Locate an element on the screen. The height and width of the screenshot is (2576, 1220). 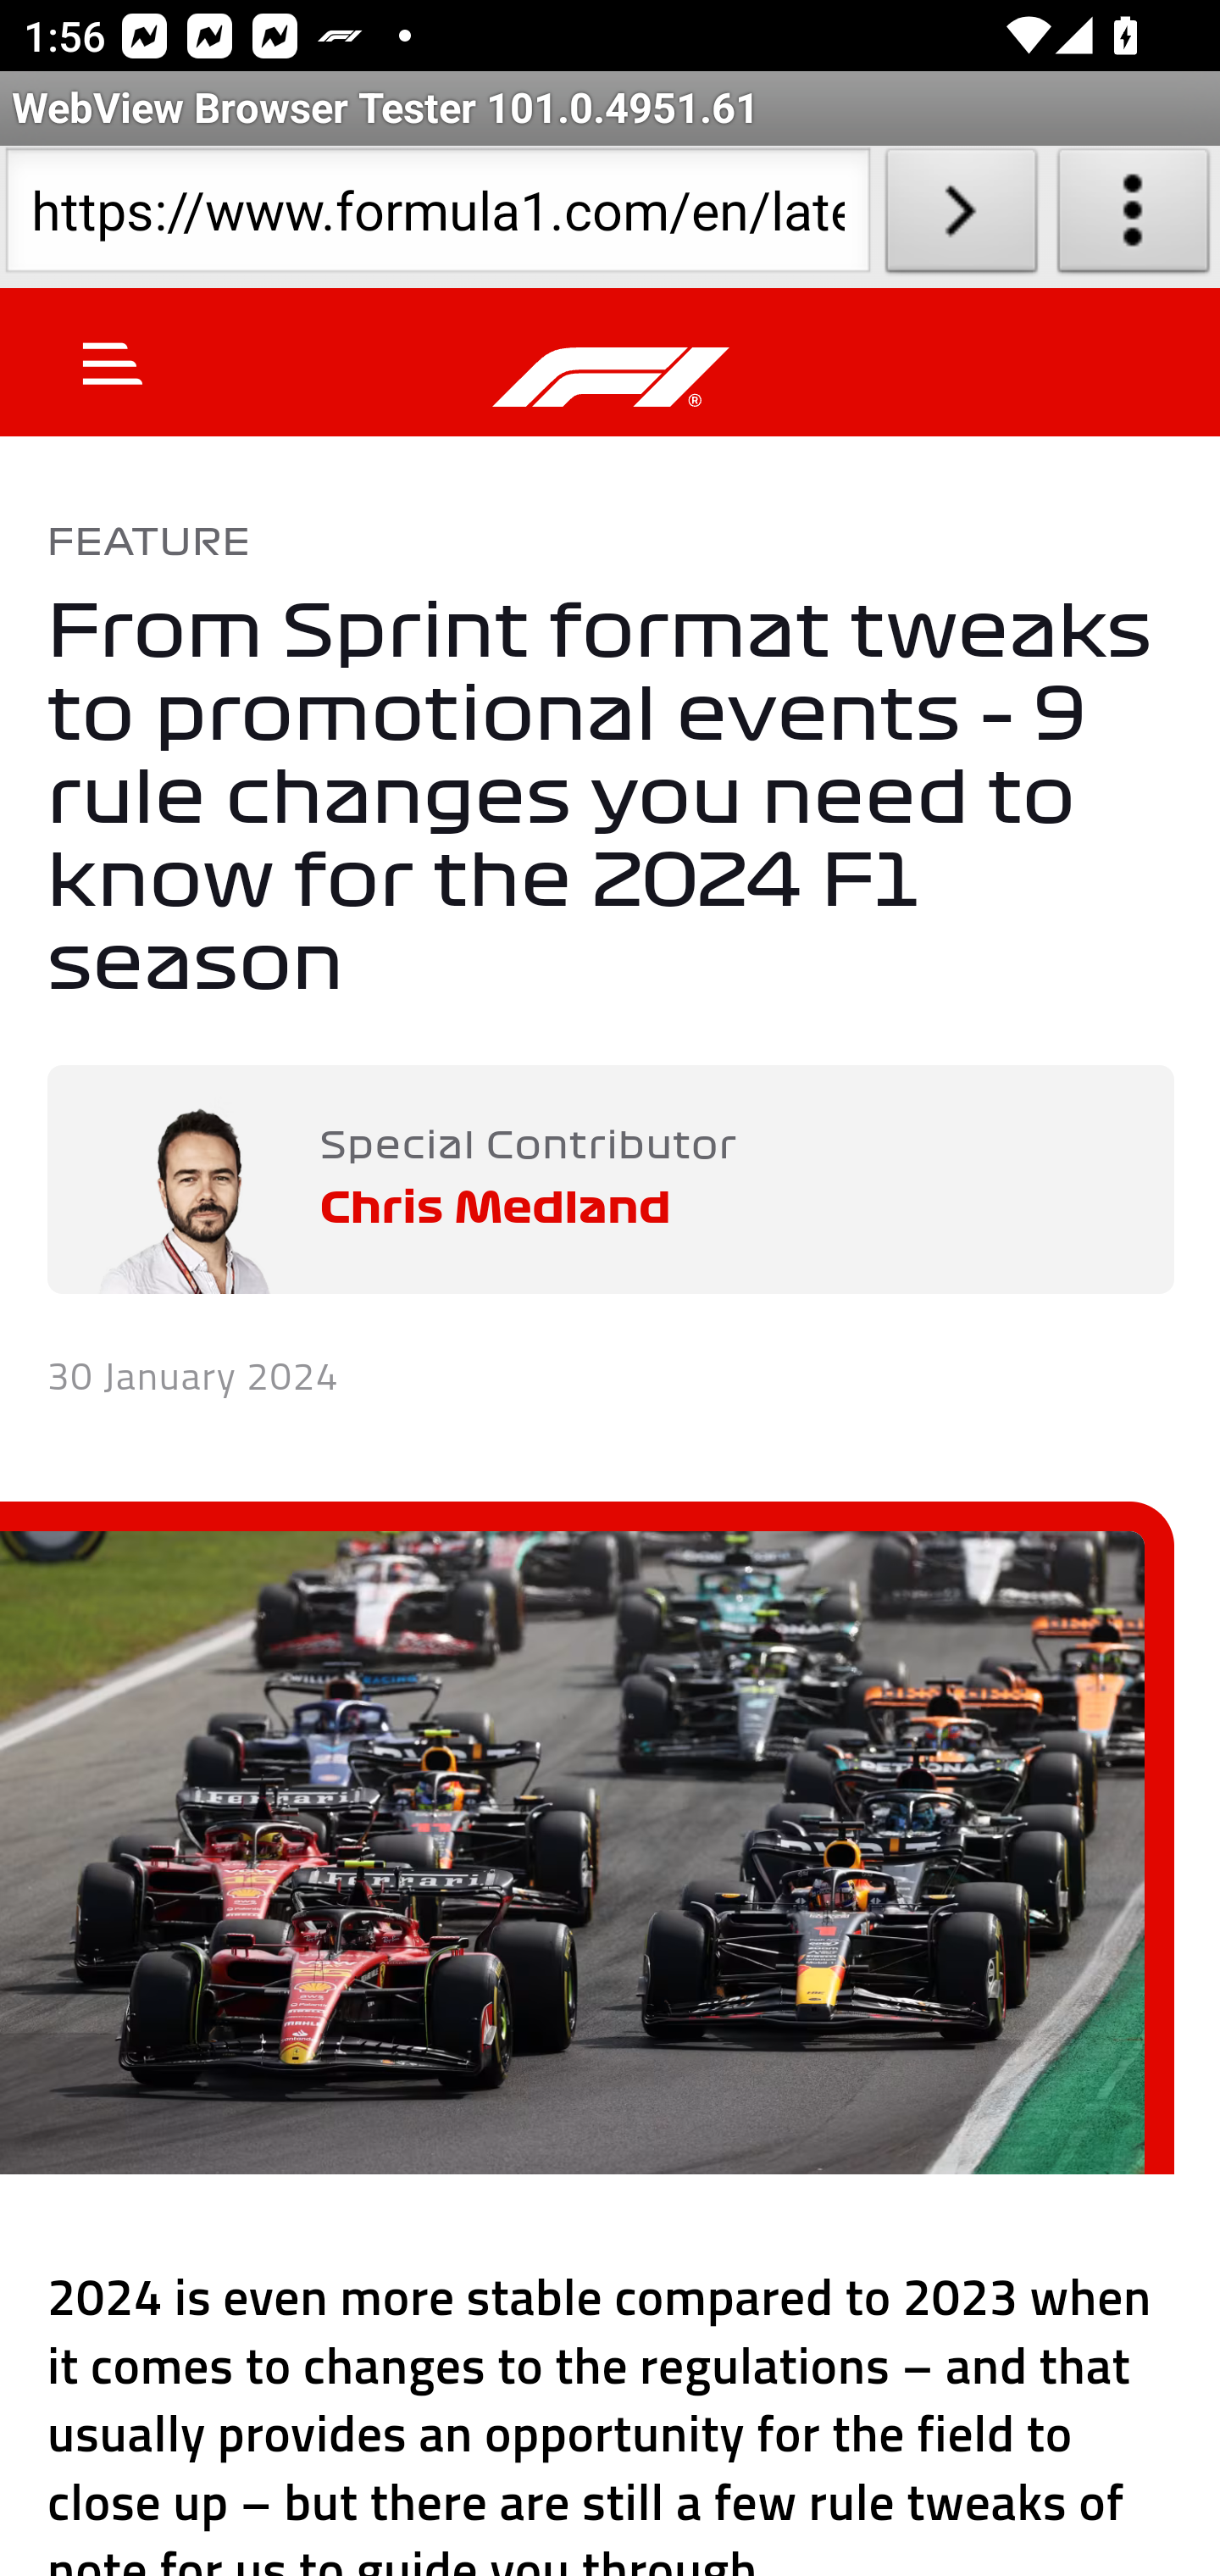
Load URL is located at coordinates (961, 217).